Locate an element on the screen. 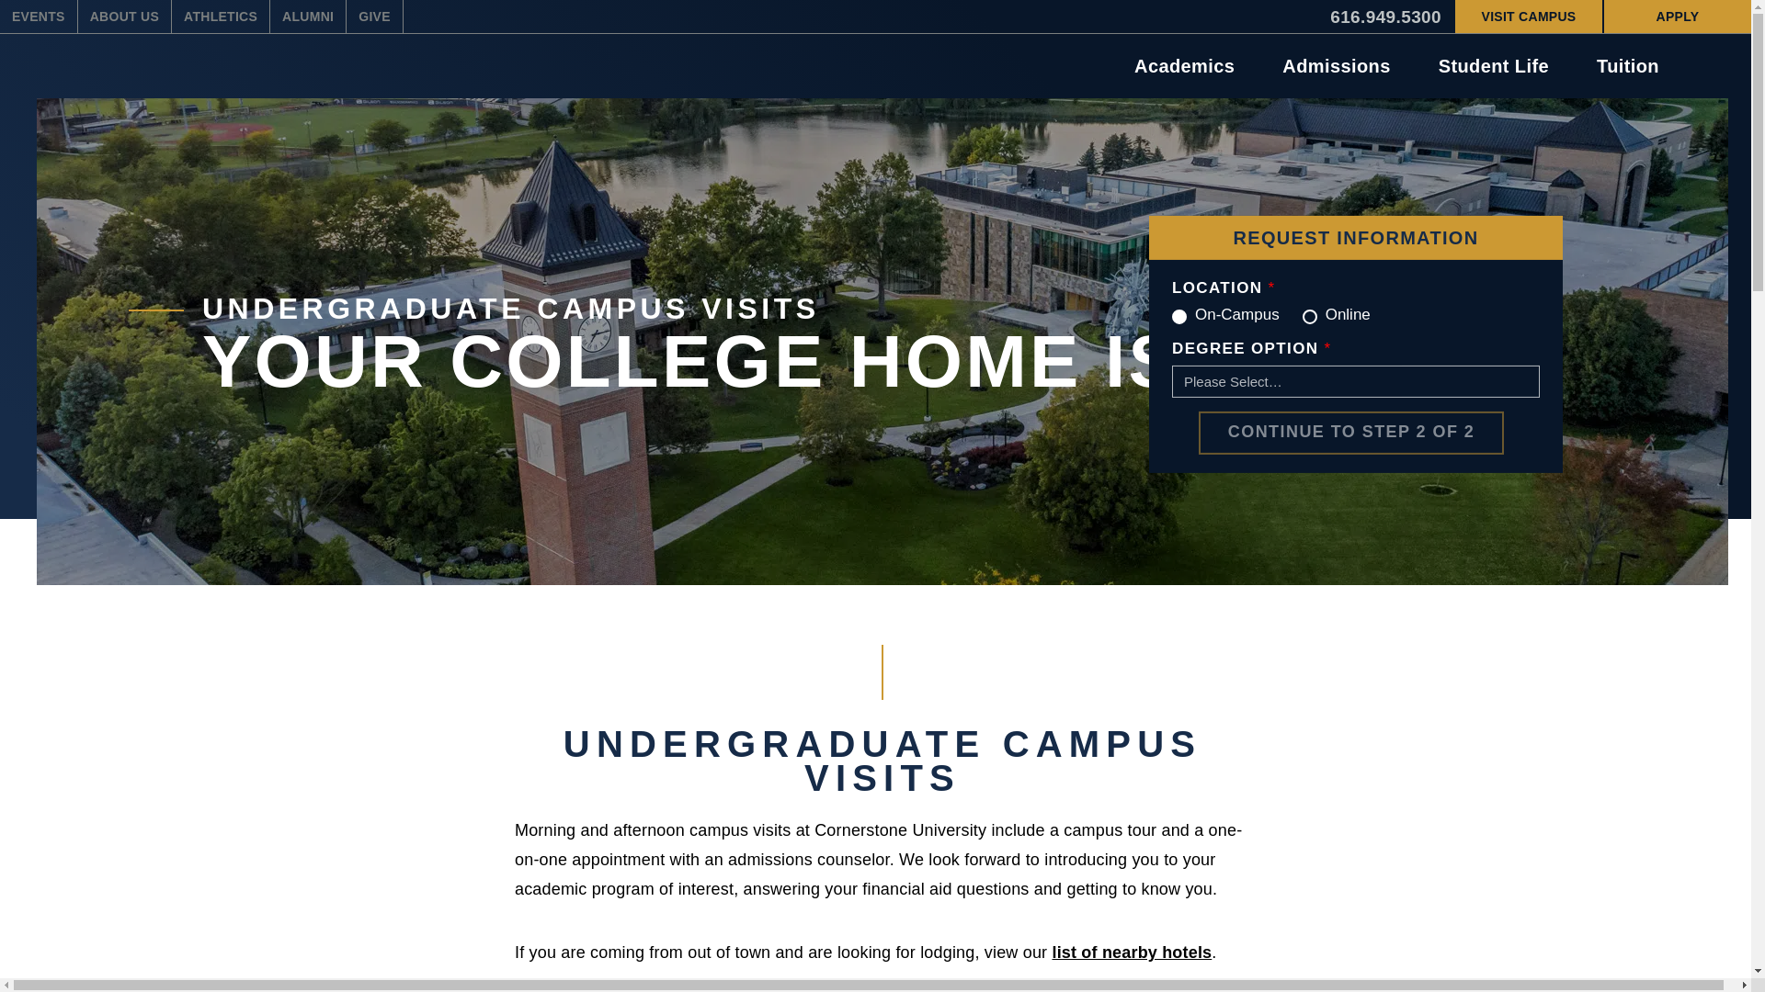 Image resolution: width=1765 pixels, height=992 pixels. ATHLETICS is located at coordinates (221, 17).